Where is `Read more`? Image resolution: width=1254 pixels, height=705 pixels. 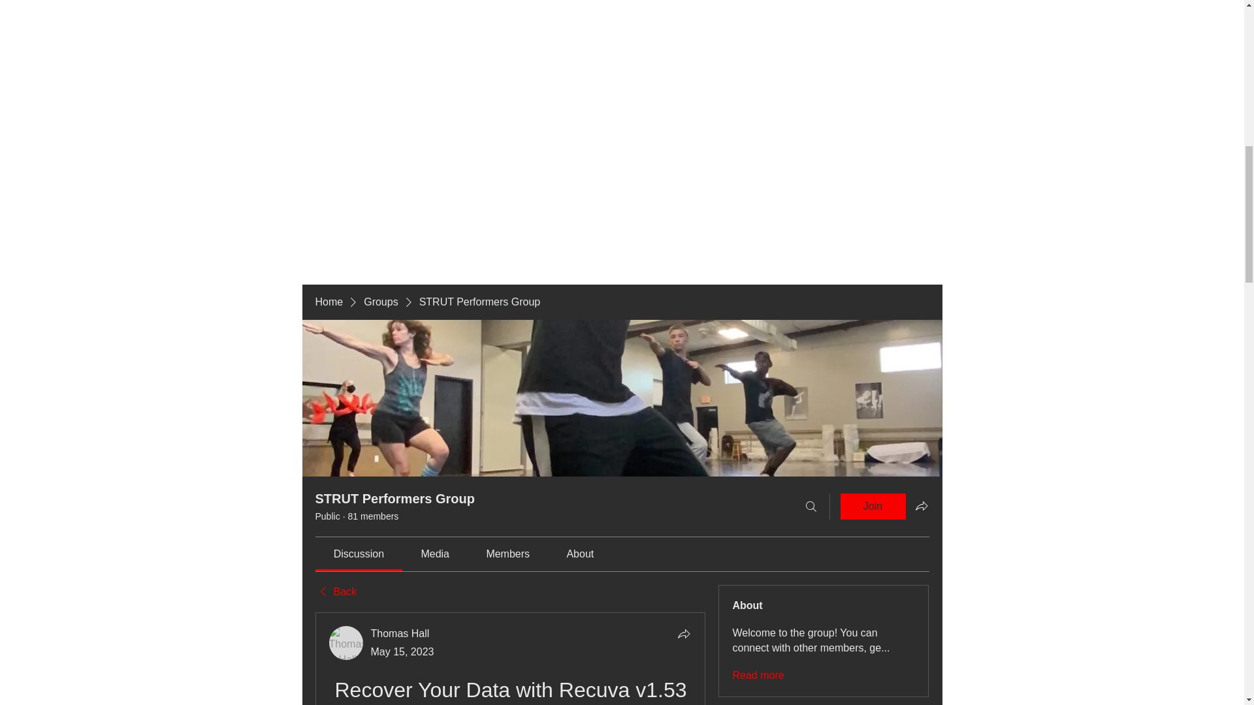
Read more is located at coordinates (758, 675).